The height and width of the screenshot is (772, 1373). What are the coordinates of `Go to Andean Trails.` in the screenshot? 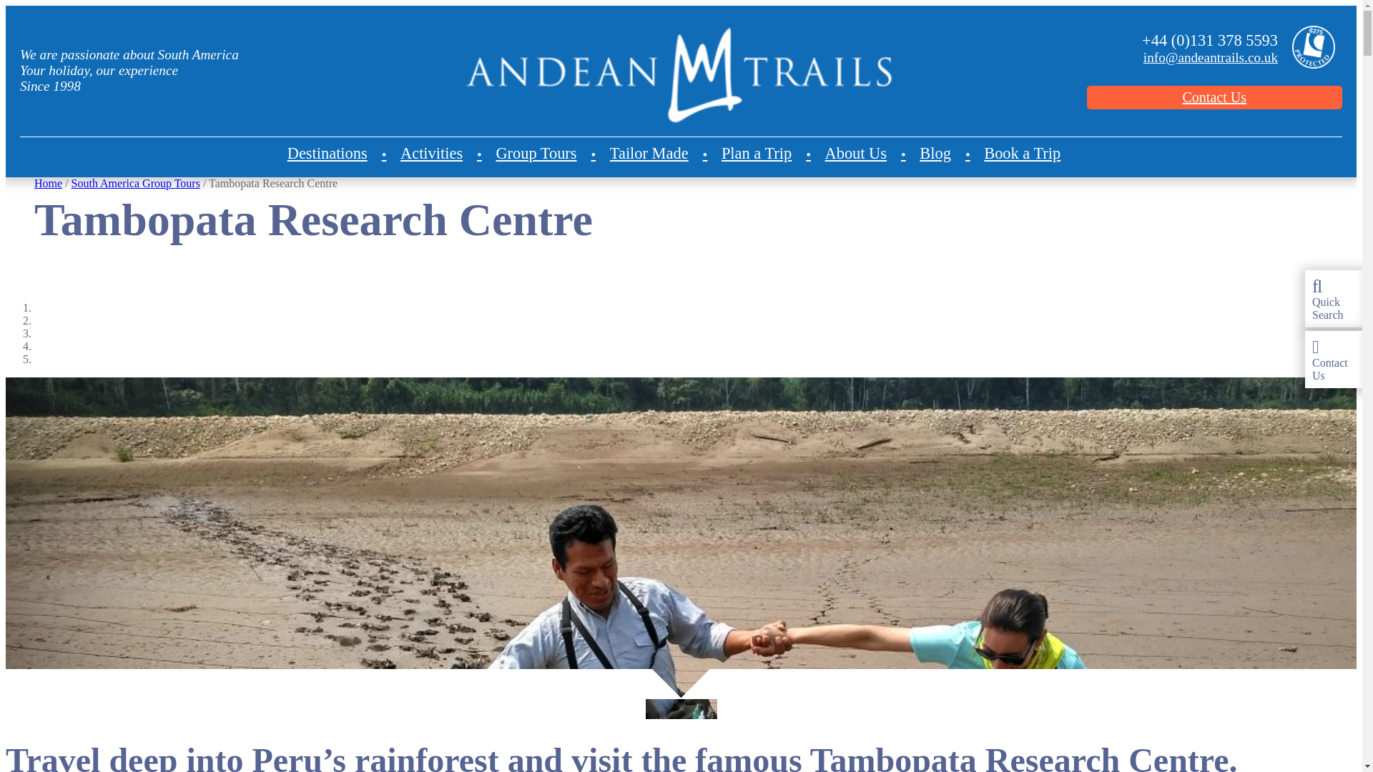 It's located at (48, 183).